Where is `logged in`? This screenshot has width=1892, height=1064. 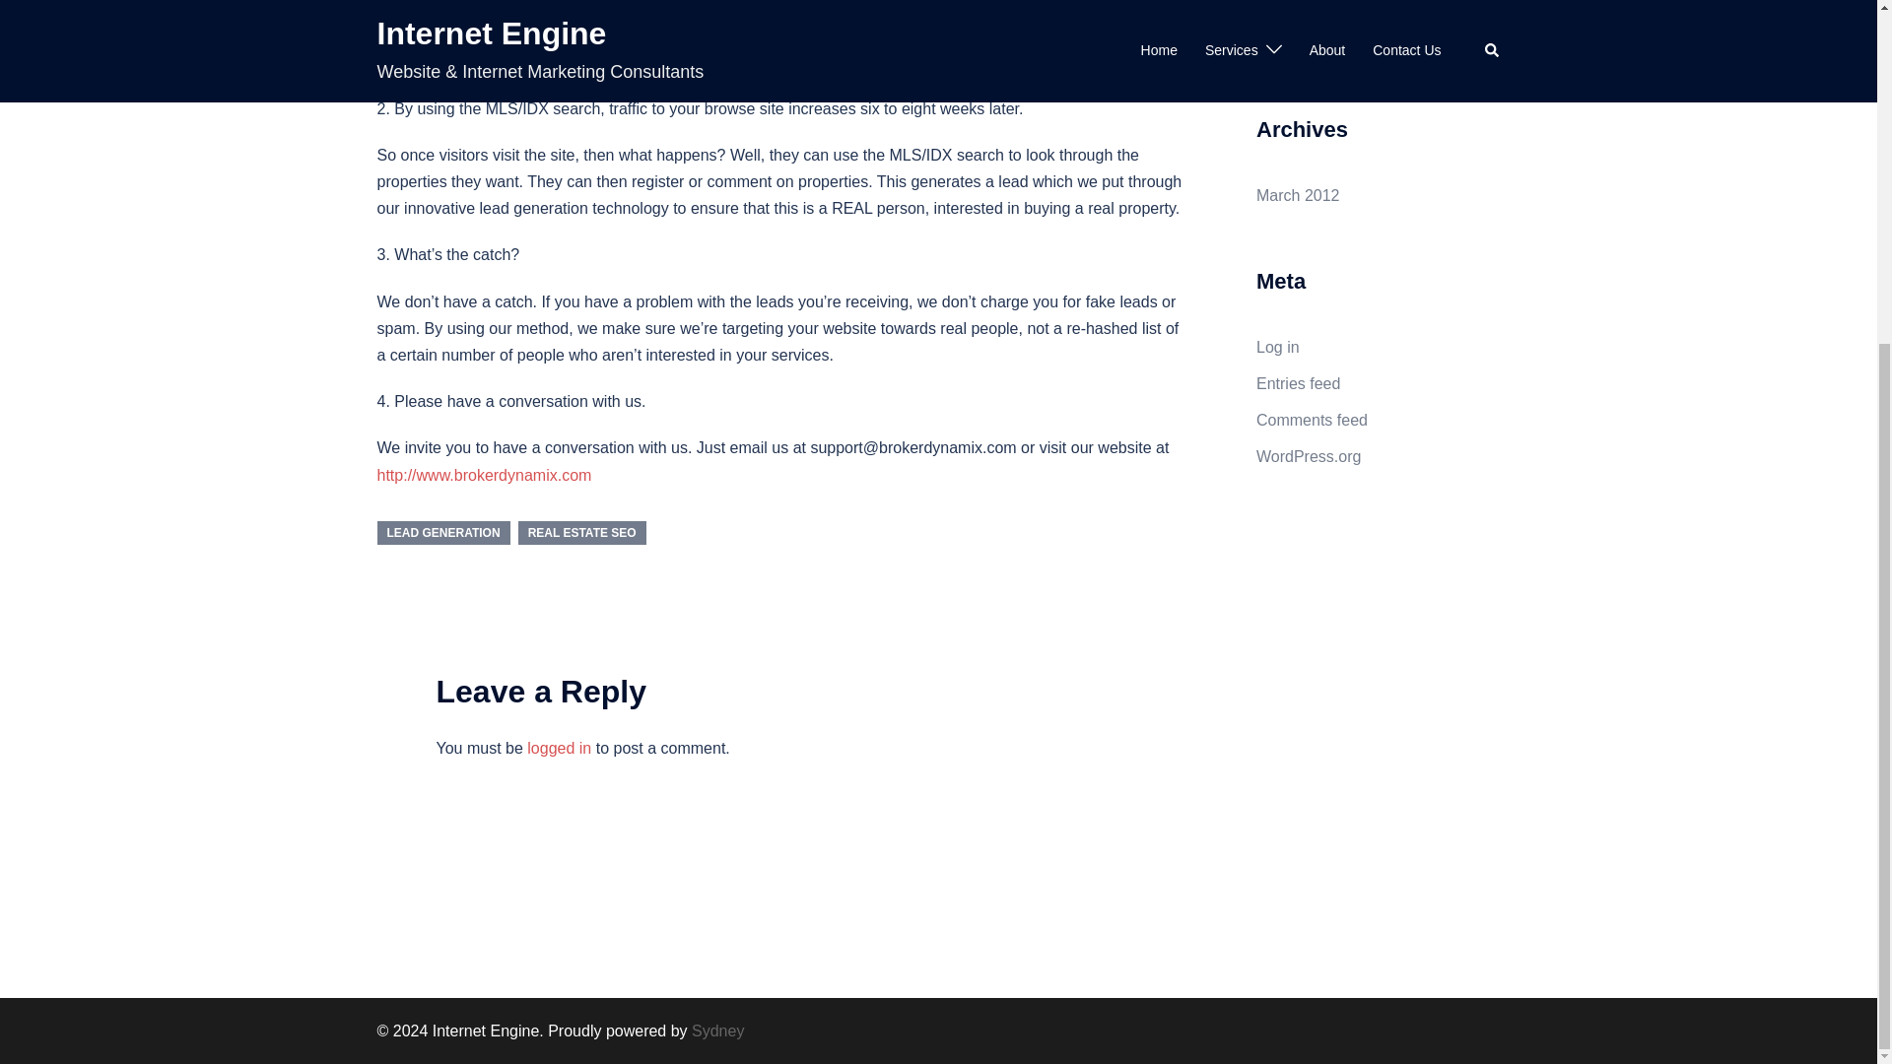
logged in is located at coordinates (559, 747).